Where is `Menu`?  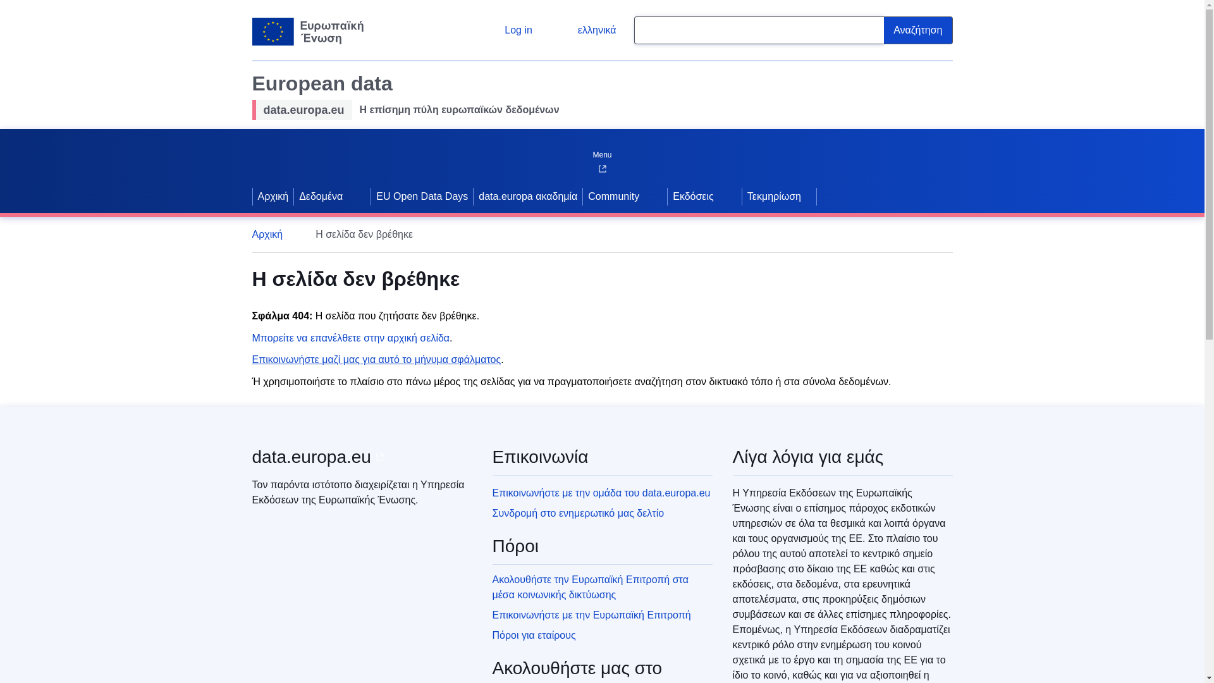
Menu is located at coordinates (601, 152).